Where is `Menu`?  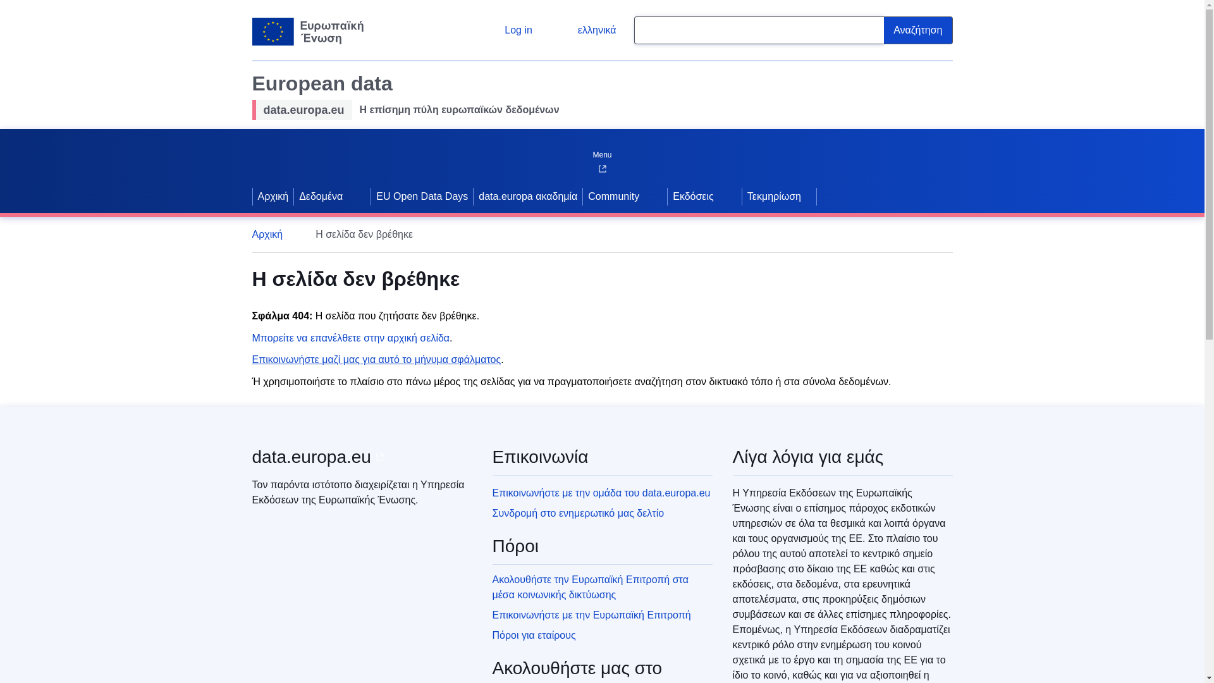
Menu is located at coordinates (601, 152).